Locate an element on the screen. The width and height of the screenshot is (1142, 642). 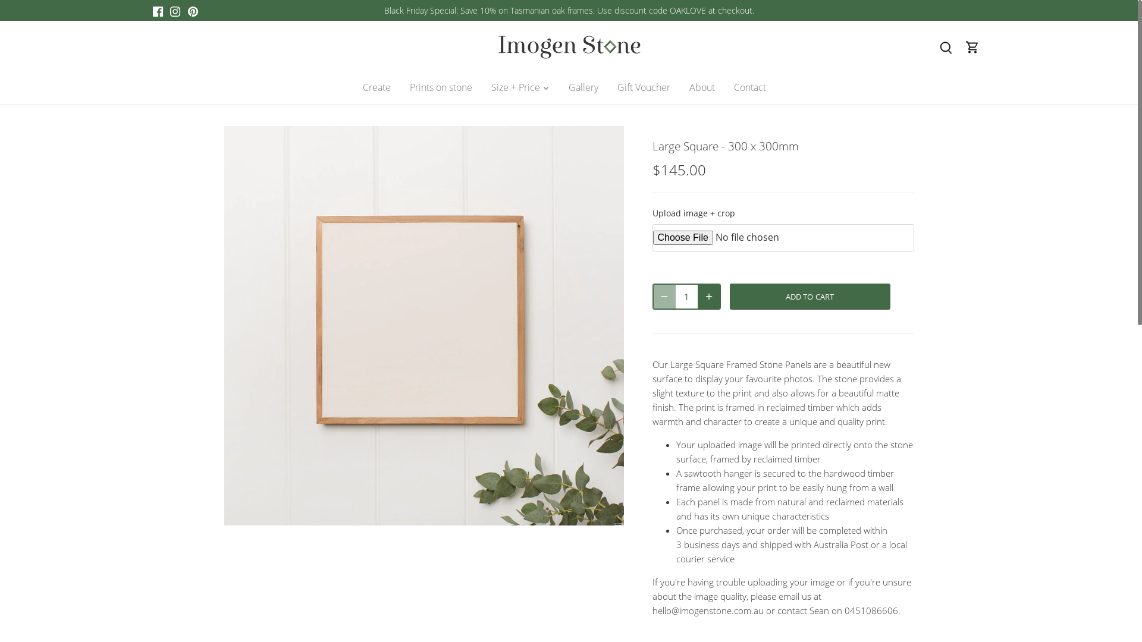
Gift Voucher is located at coordinates (644, 88).